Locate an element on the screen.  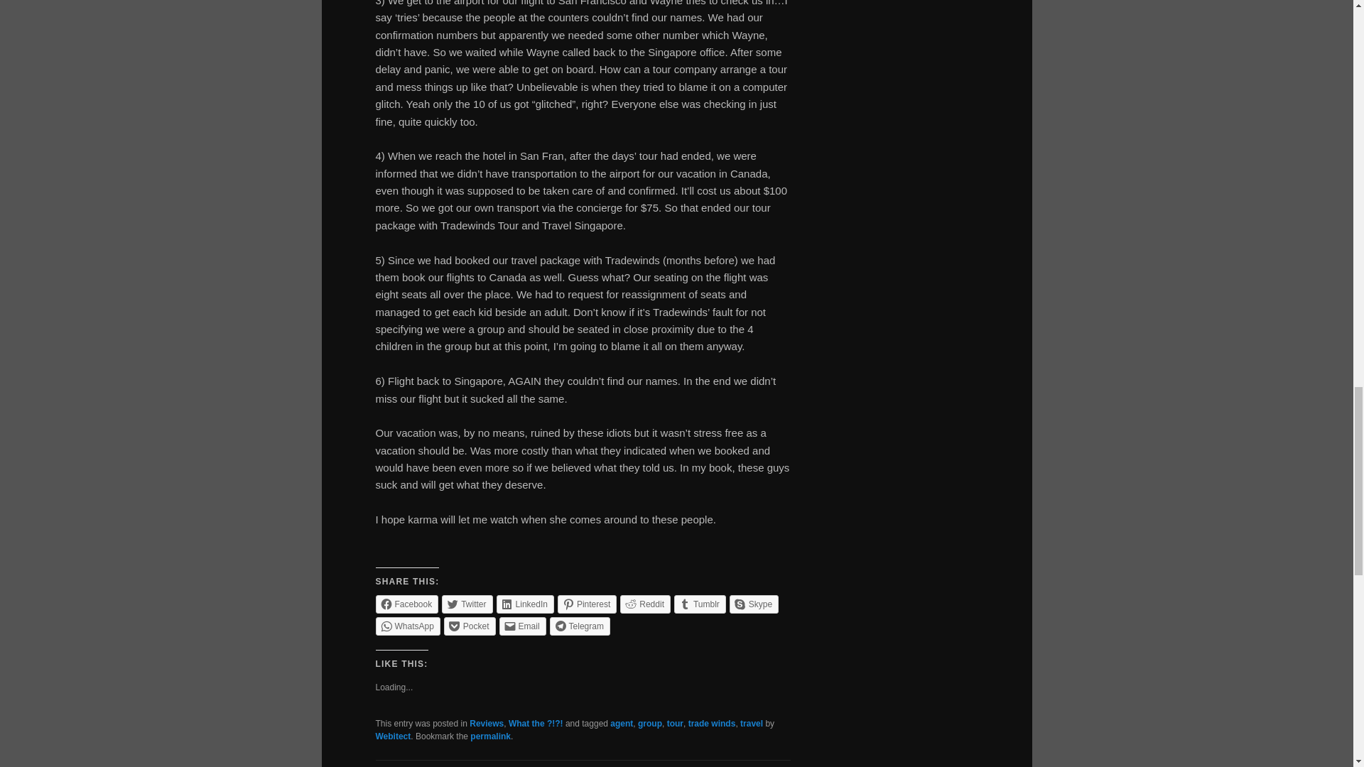
Click to share on LinkedIn is located at coordinates (524, 604).